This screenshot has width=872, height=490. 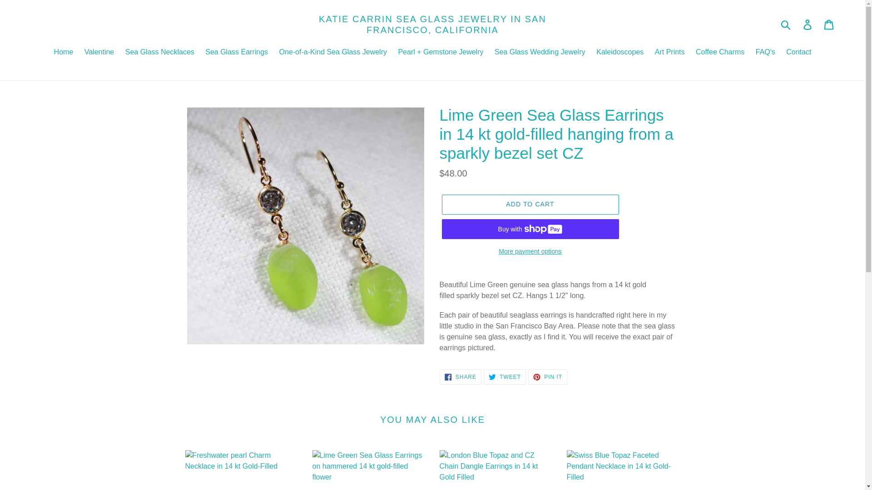 What do you see at coordinates (236, 53) in the screenshot?
I see `Coffee Charms` at bounding box center [236, 53].